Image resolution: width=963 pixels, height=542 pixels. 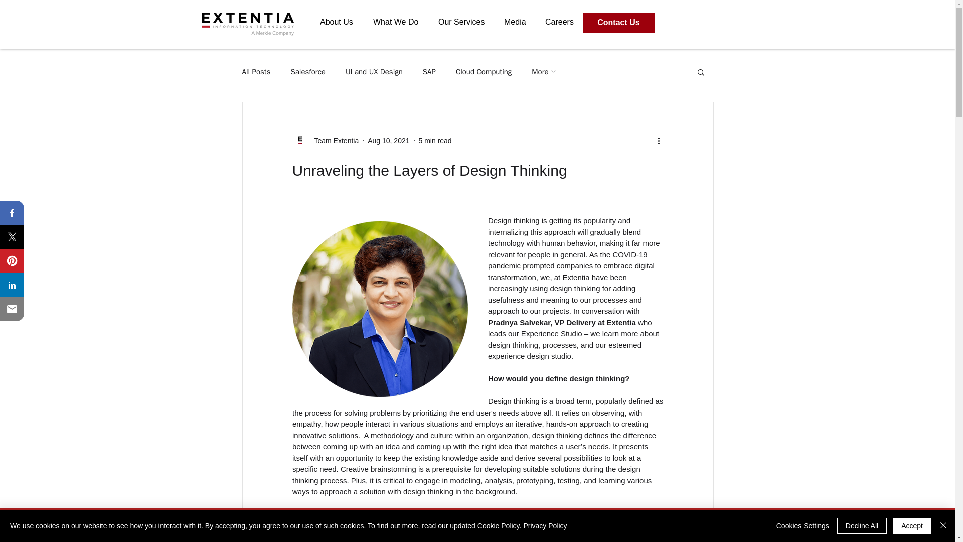 What do you see at coordinates (617, 22) in the screenshot?
I see `Contact Us` at bounding box center [617, 22].